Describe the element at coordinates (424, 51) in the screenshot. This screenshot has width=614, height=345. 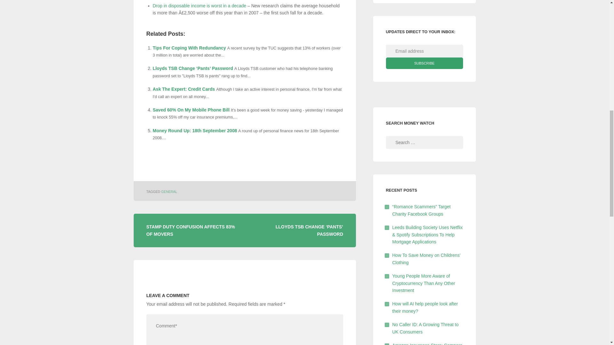
I see `Email address` at that location.